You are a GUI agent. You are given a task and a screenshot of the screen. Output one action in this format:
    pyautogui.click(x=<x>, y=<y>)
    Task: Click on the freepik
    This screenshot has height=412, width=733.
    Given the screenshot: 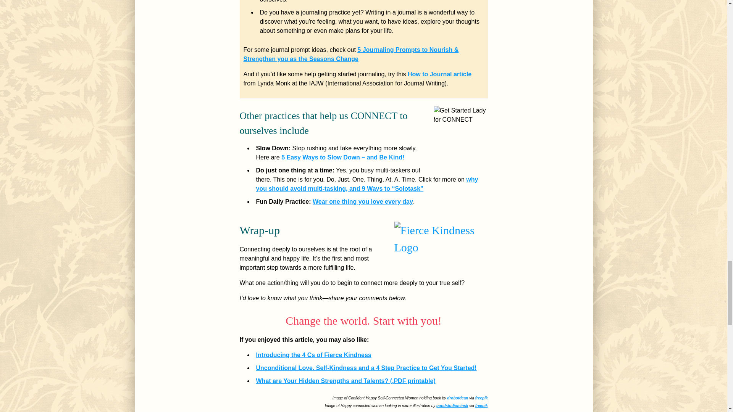 What is the action you would take?
    pyautogui.click(x=481, y=398)
    